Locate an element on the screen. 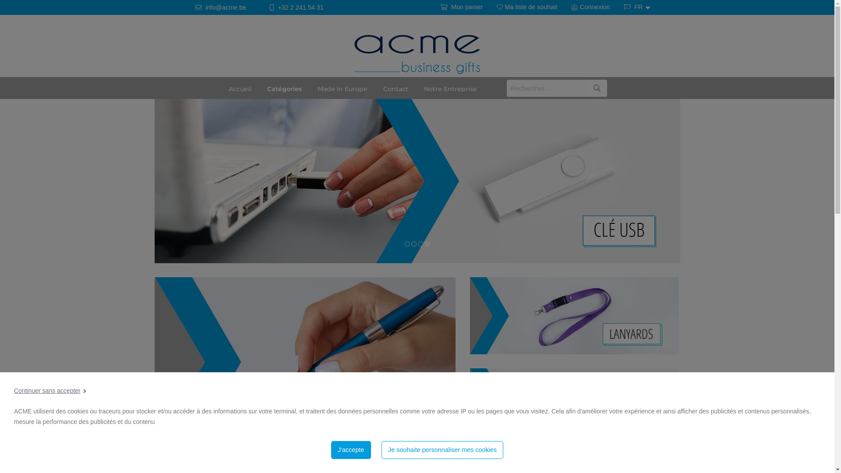 The image size is (841, 473). J'accepte is located at coordinates (351, 450).